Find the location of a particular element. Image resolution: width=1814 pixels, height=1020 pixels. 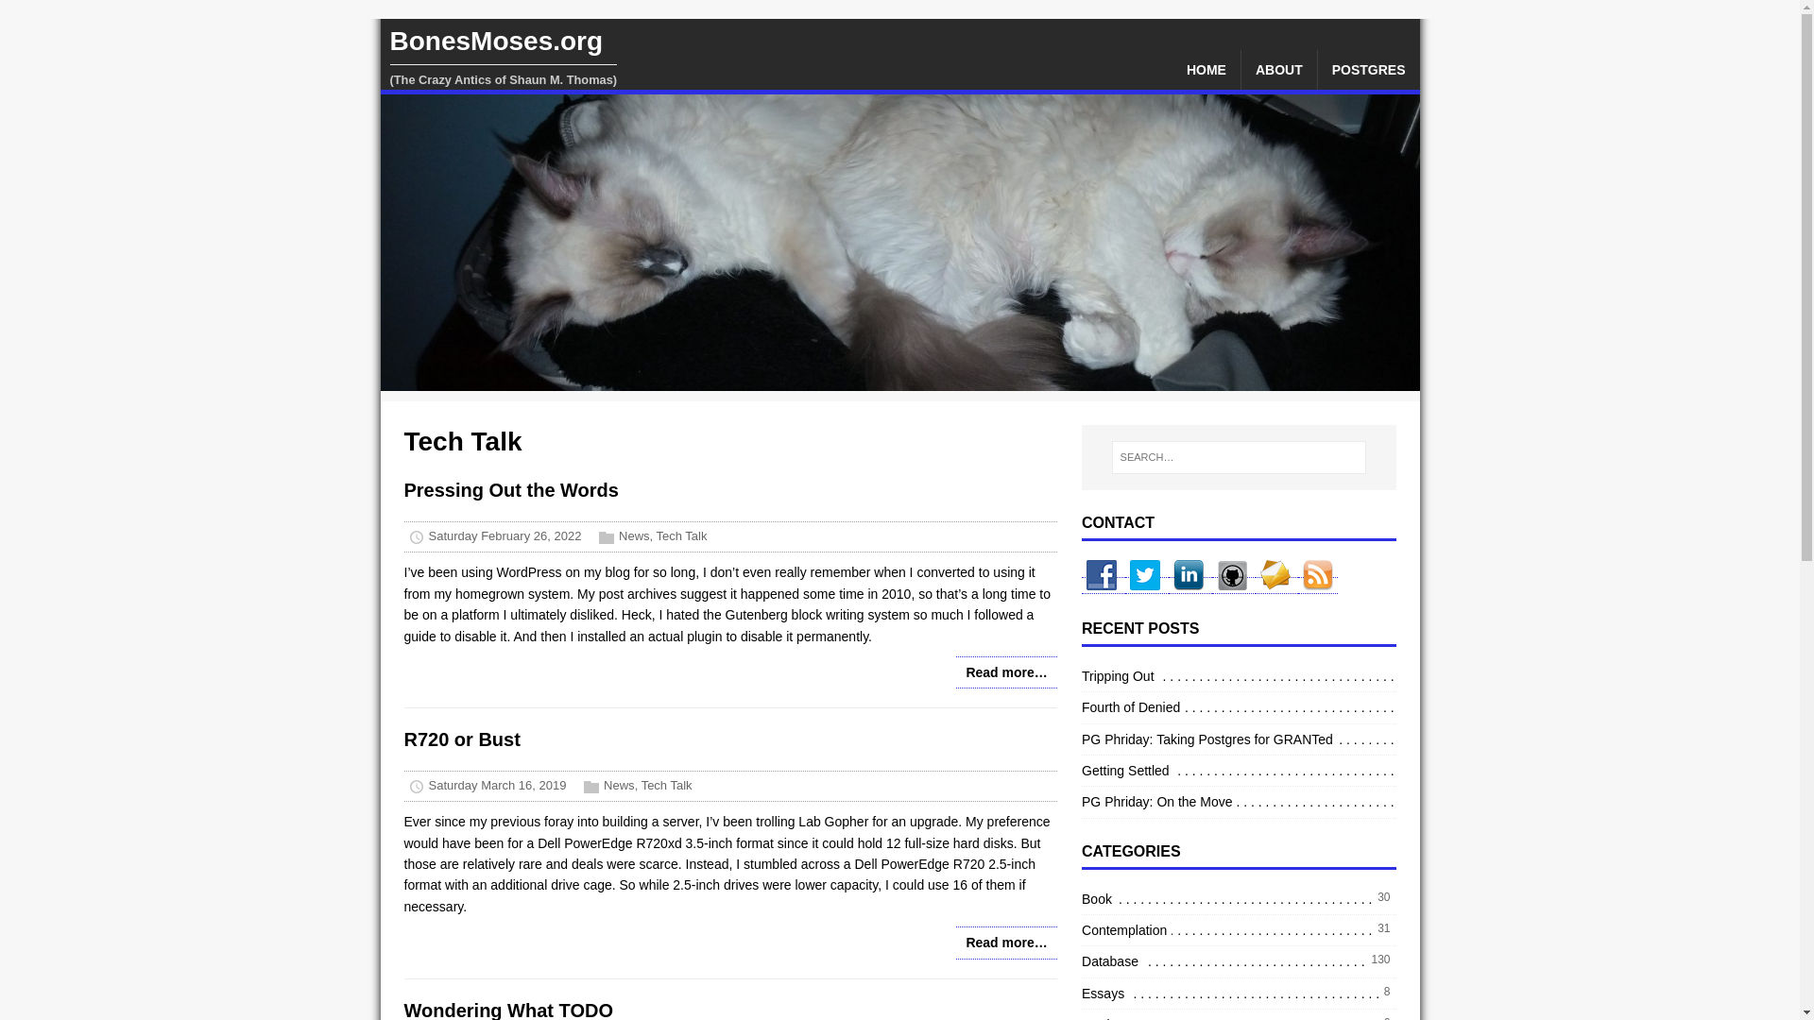

RSS is located at coordinates (1318, 586).